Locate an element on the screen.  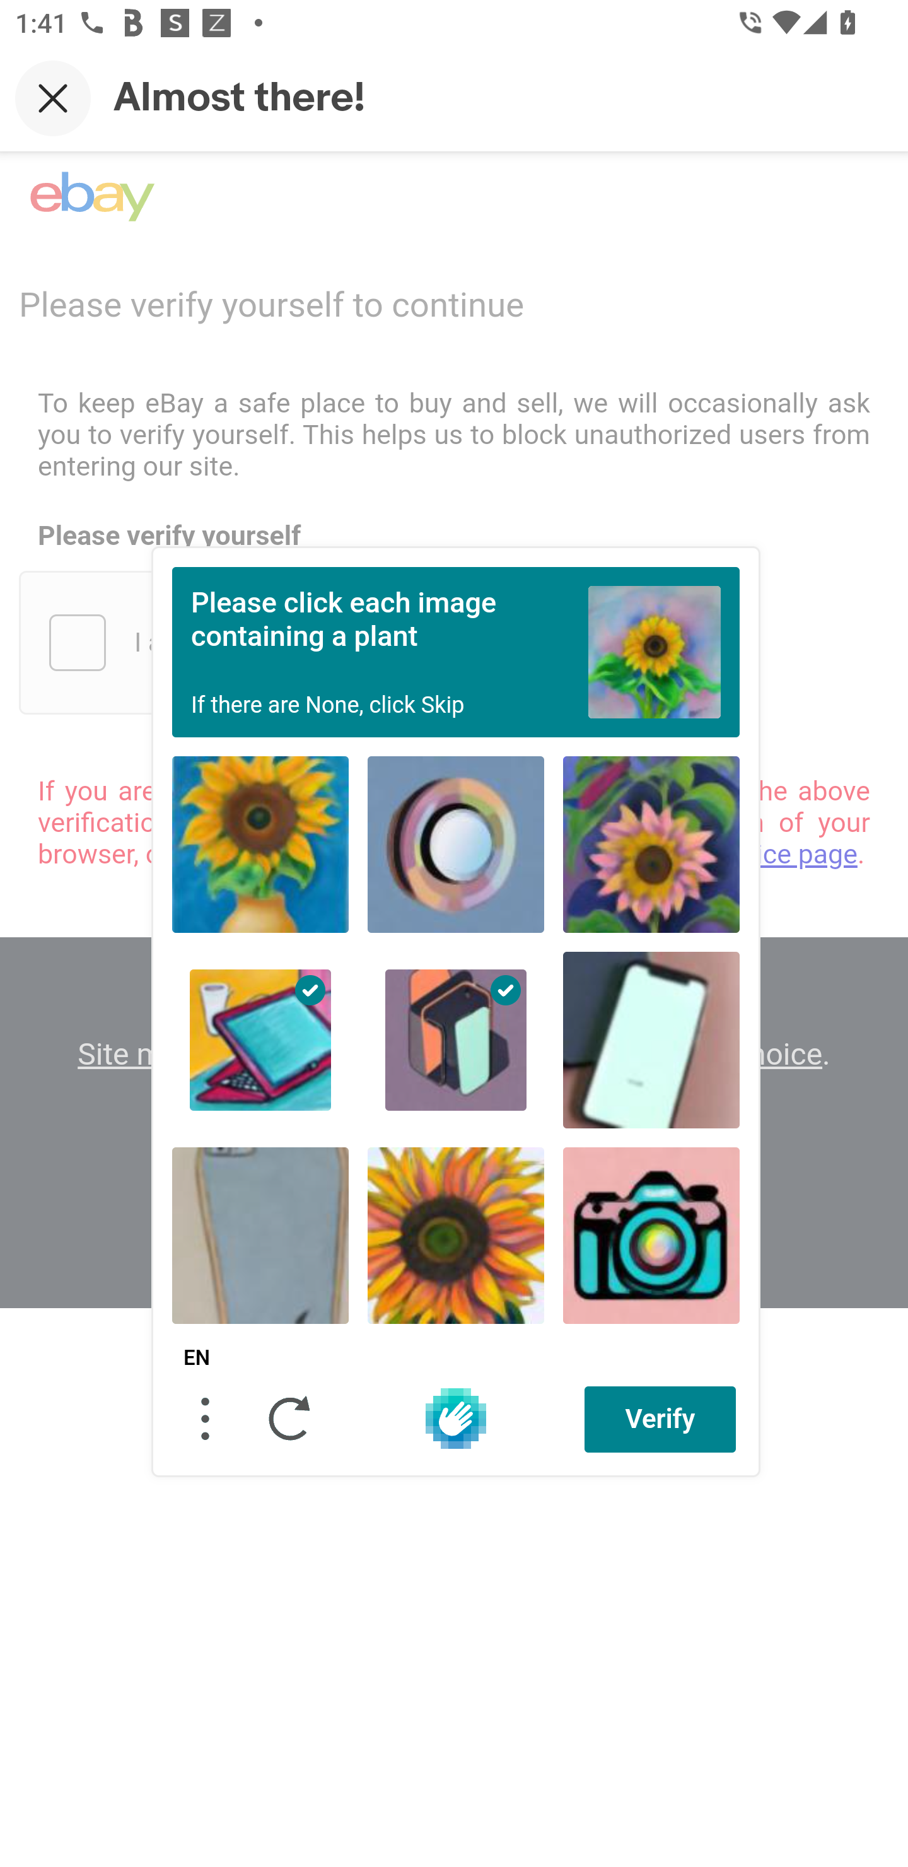
Challenge Image 7 is located at coordinates (261, 1235).